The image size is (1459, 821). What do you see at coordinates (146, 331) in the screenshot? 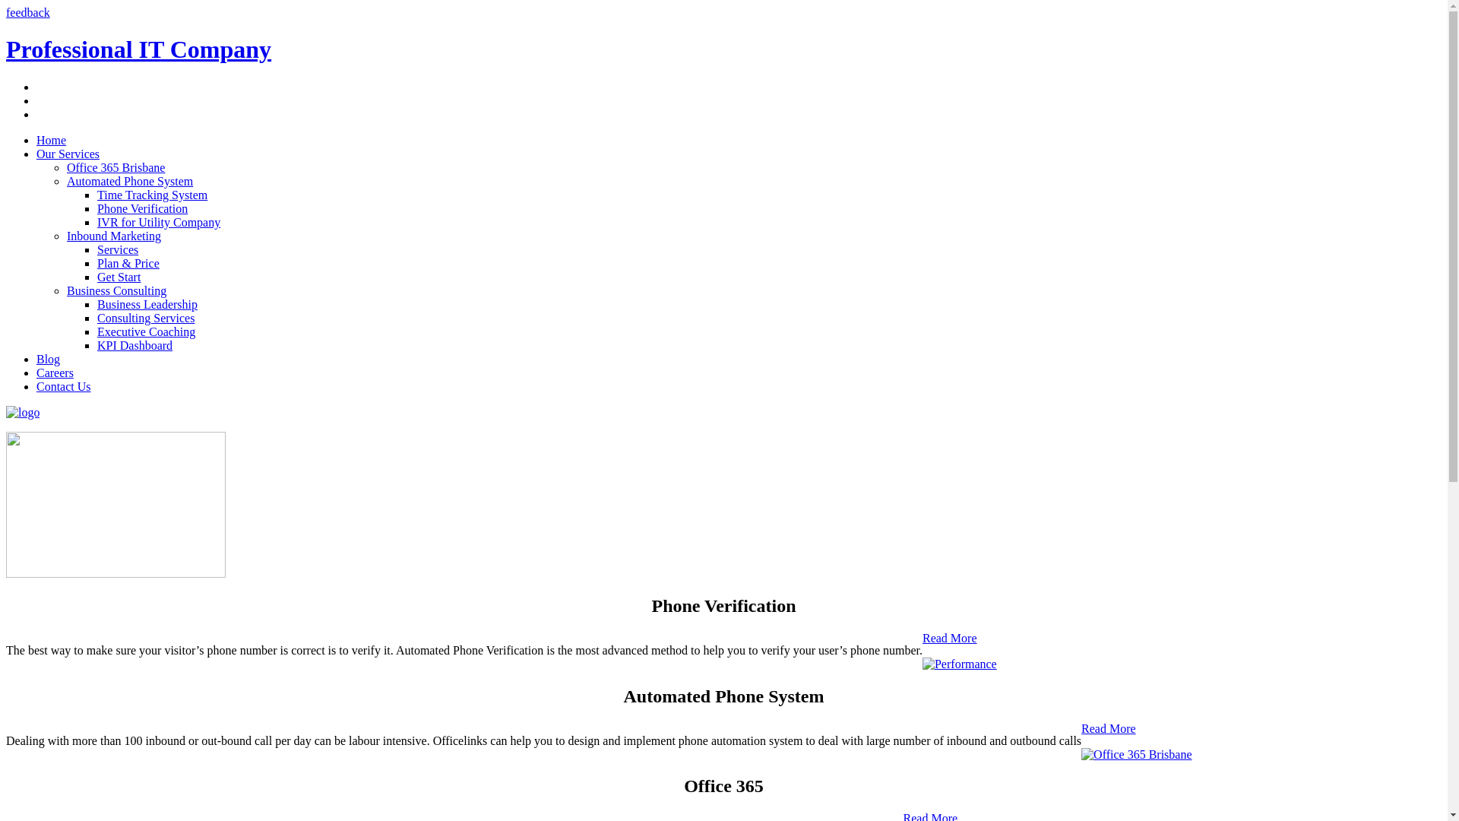
I see `Executive Coaching` at bounding box center [146, 331].